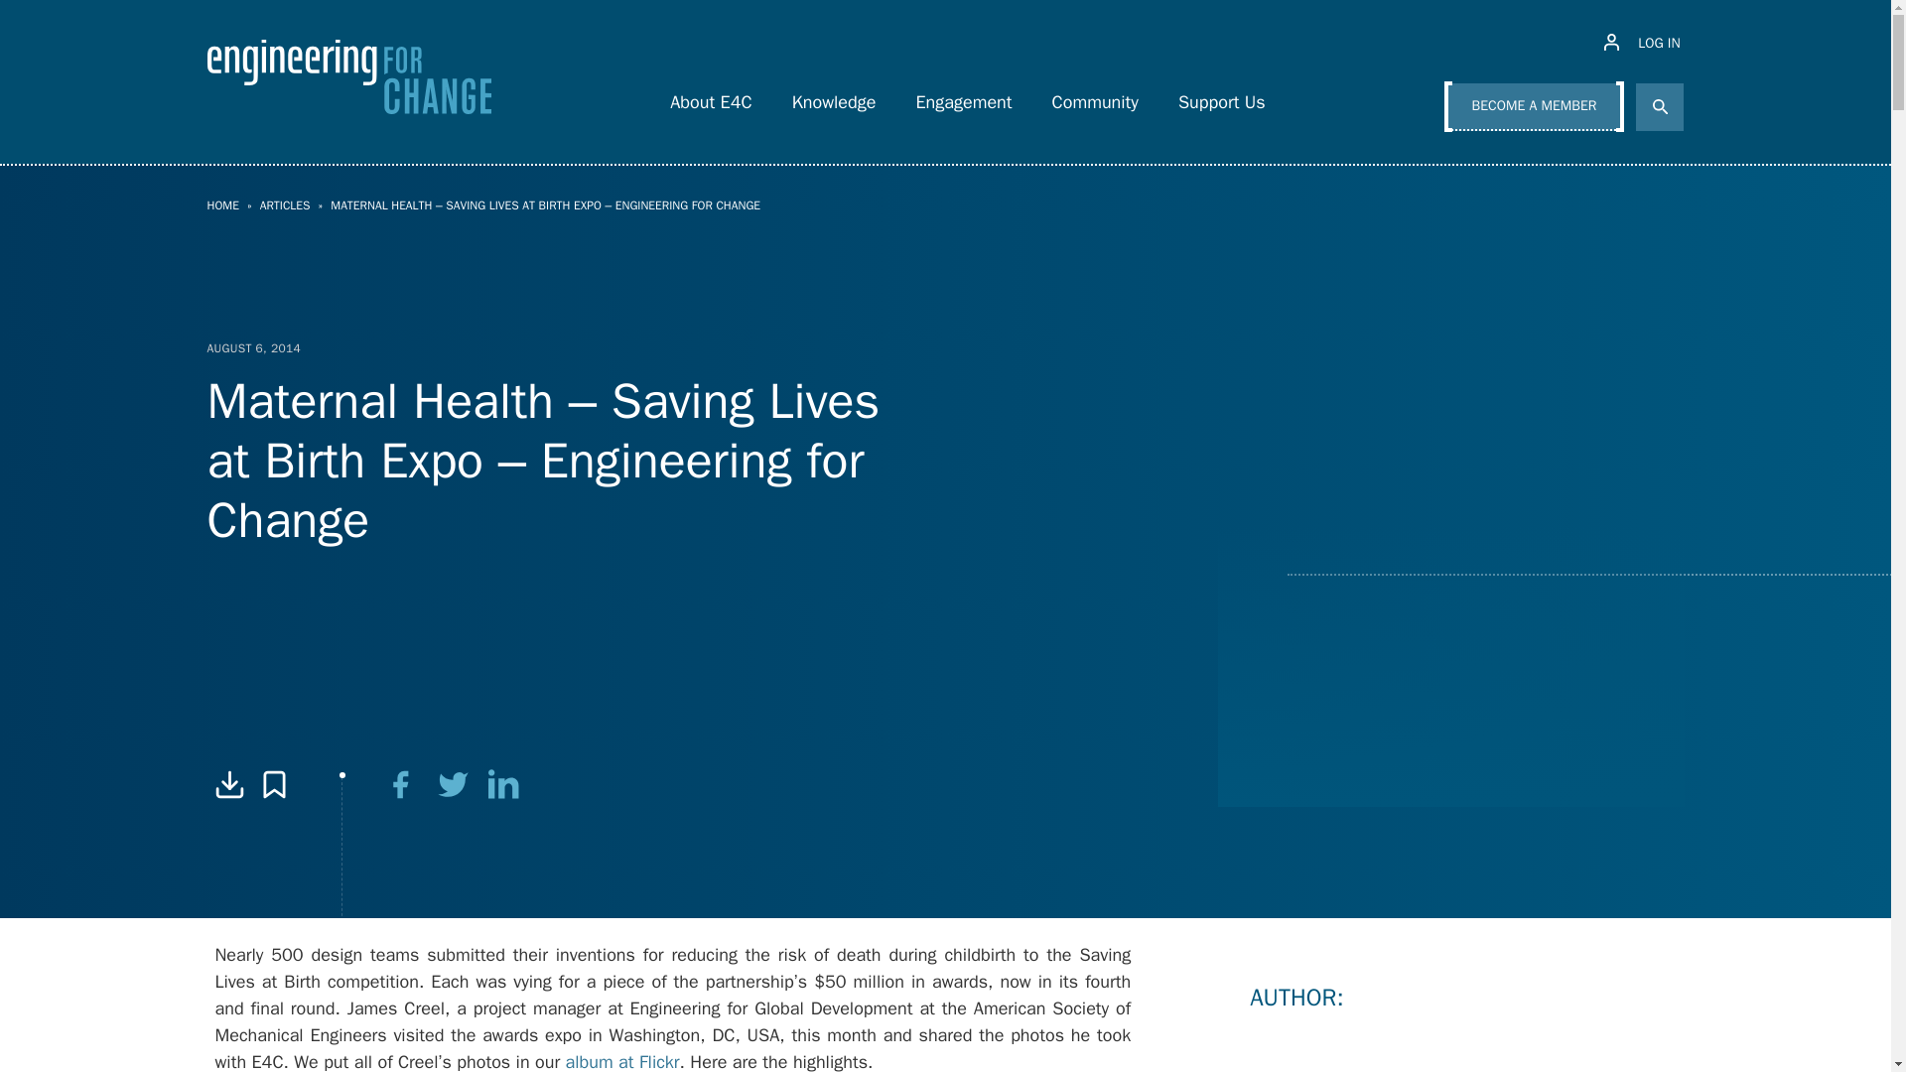 Image resolution: width=1906 pixels, height=1072 pixels. I want to click on LOG IN, so click(1644, 43).